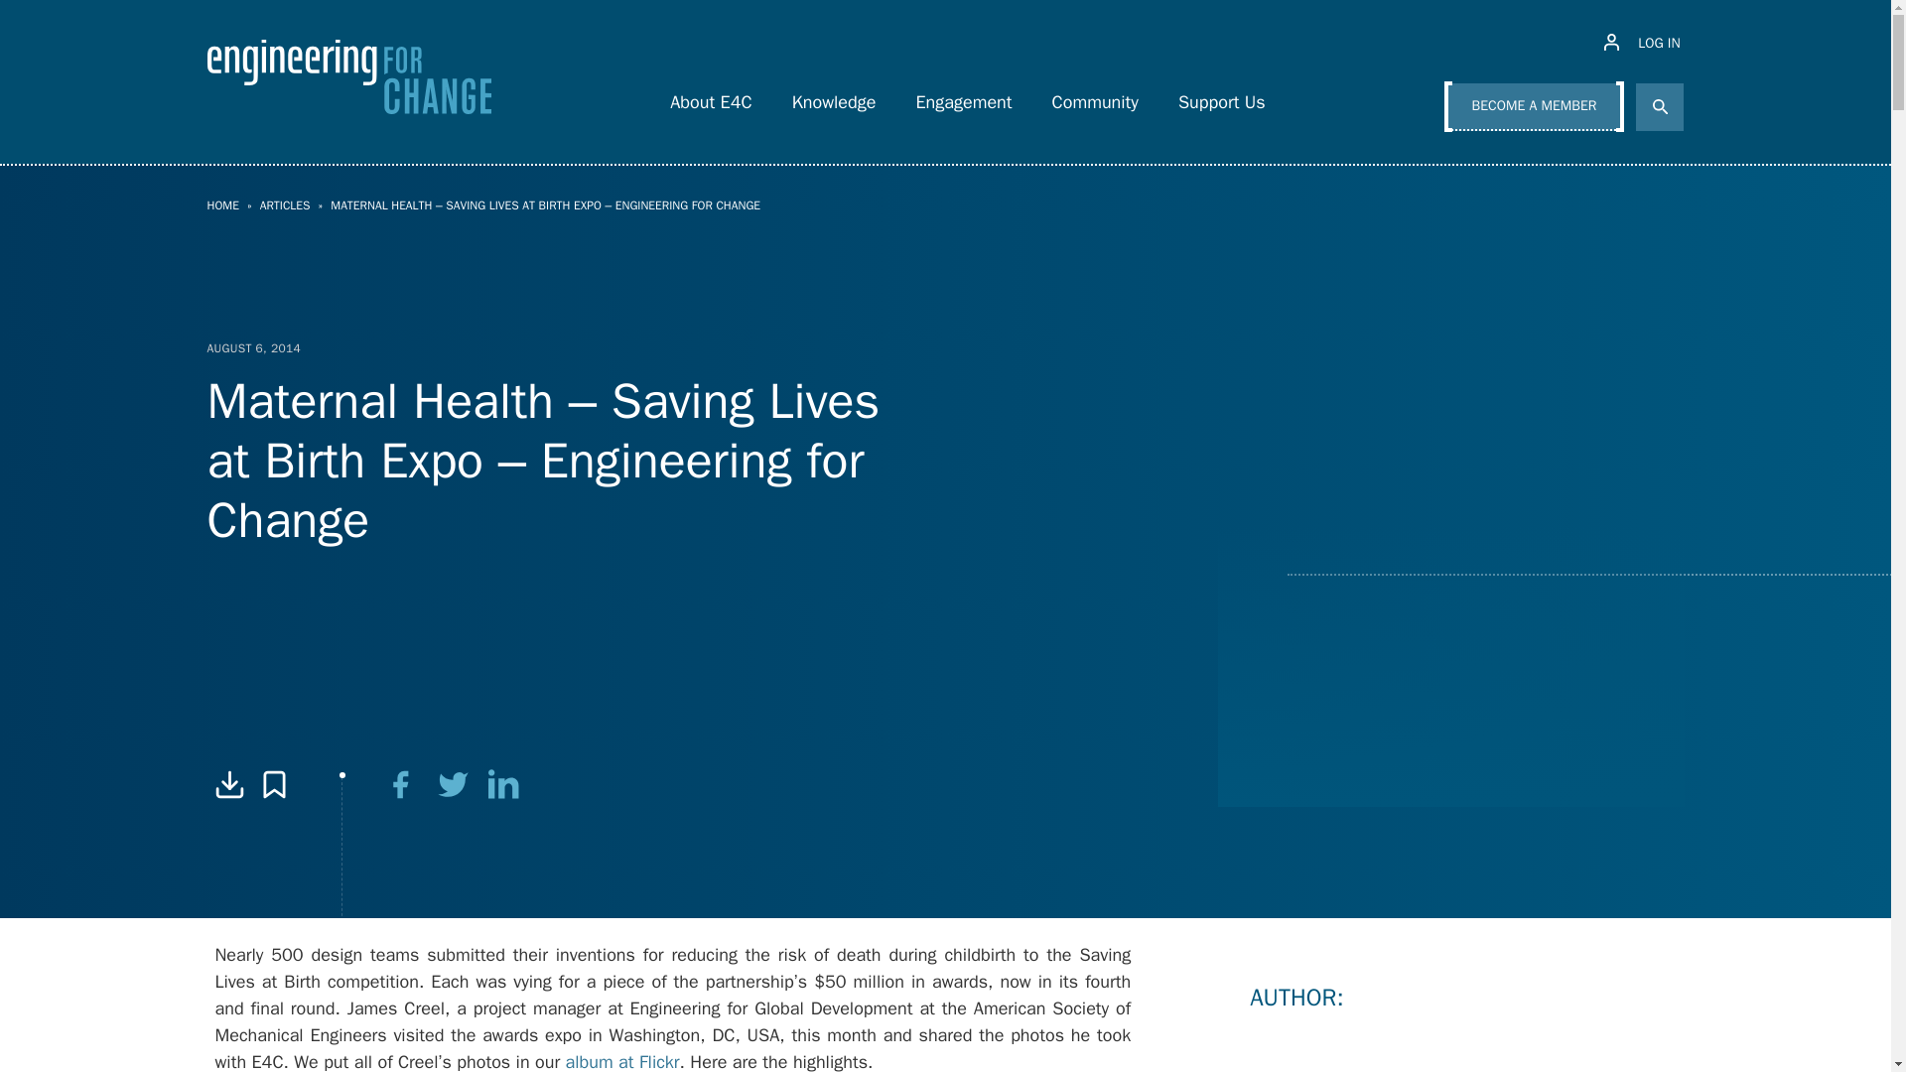 Image resolution: width=1906 pixels, height=1072 pixels. I want to click on LOG IN, so click(1644, 43).